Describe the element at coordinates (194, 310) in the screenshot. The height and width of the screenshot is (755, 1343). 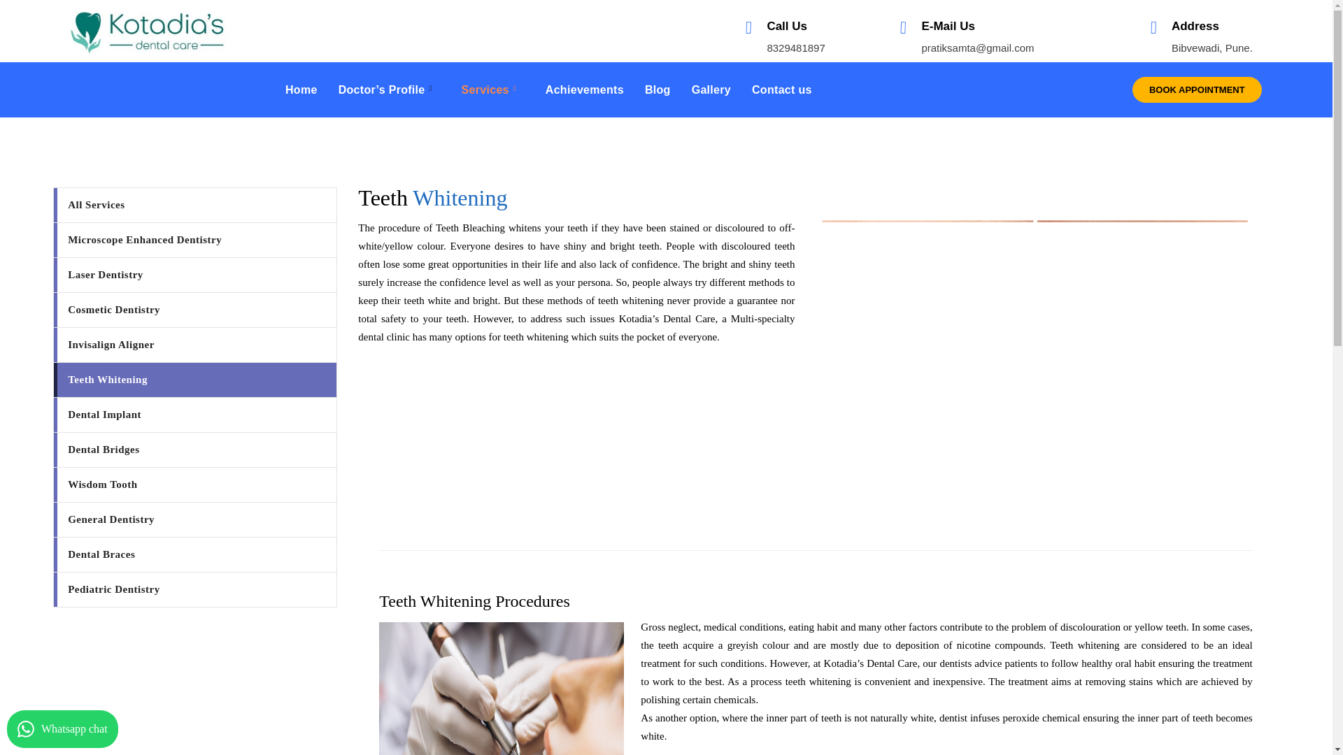
I see `Cosmetic Dentistry` at that location.